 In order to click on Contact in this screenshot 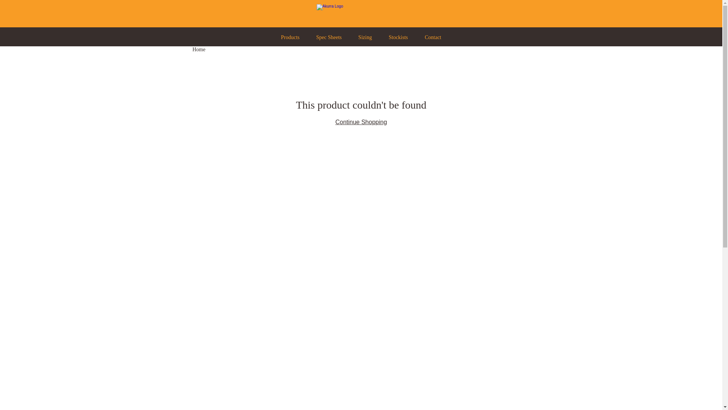, I will do `click(433, 36)`.